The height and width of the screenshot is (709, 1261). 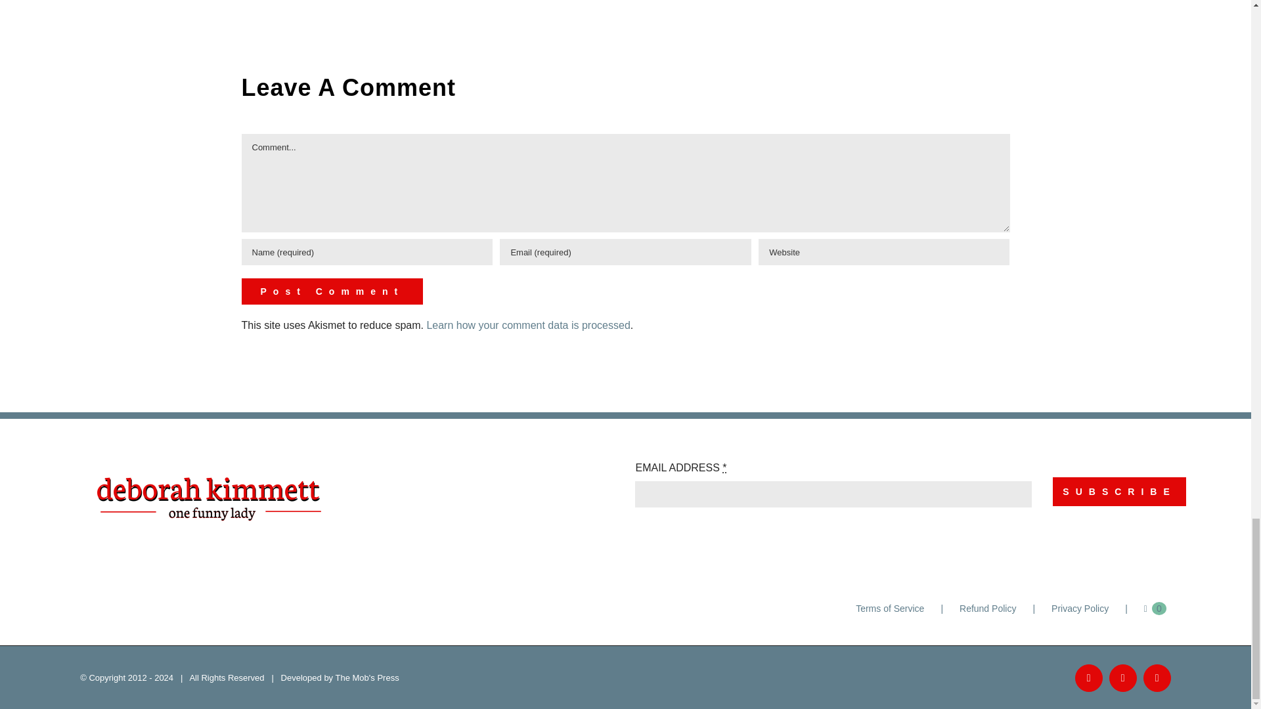 I want to click on Facebook, so click(x=1089, y=677).